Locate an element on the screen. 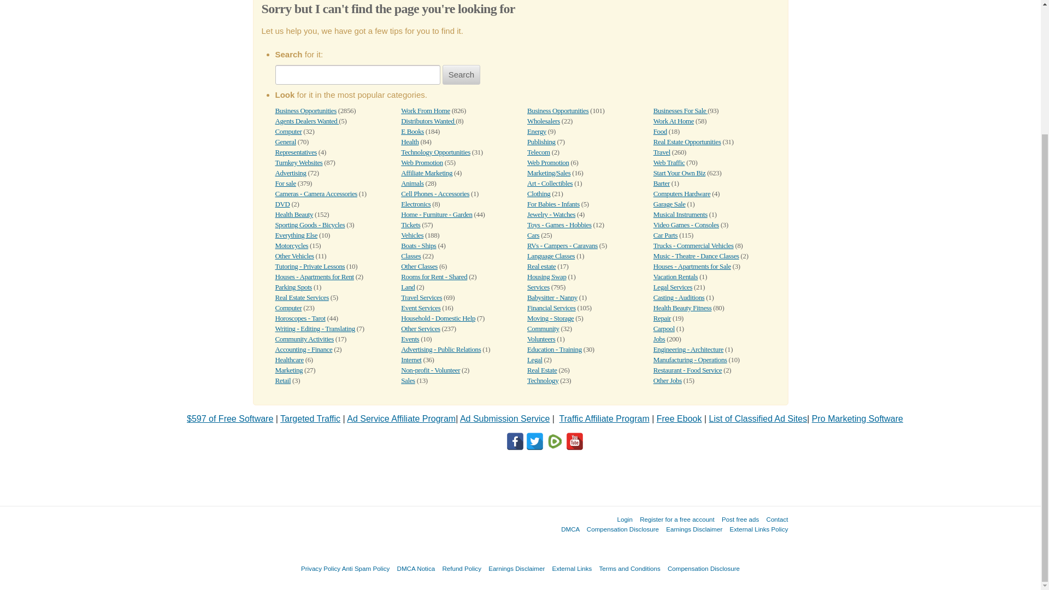 The height and width of the screenshot is (590, 1049). Work At Home is located at coordinates (673, 120).